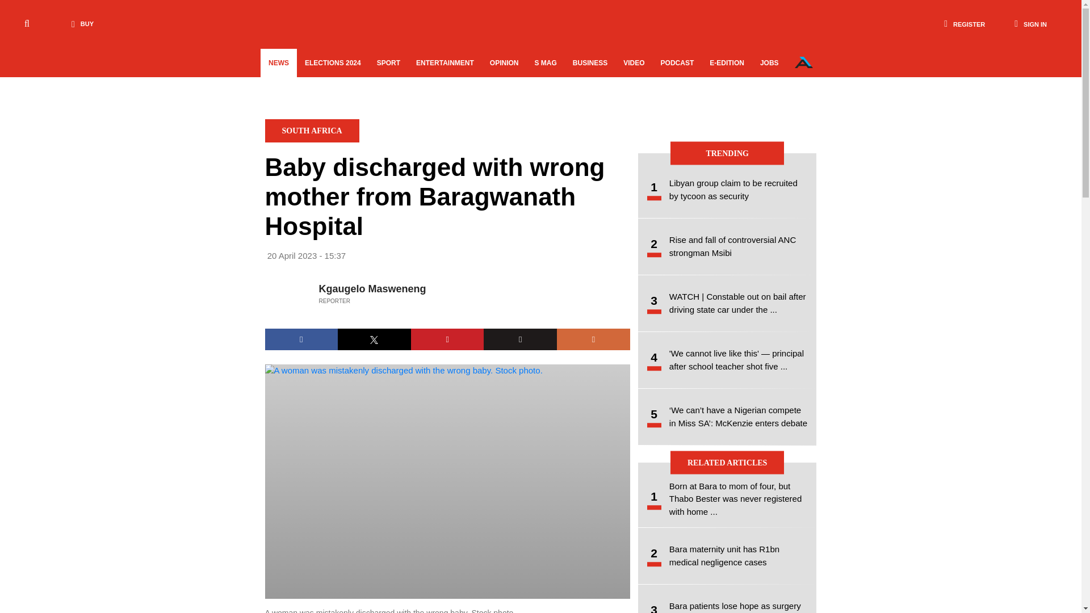  Describe the element at coordinates (804, 62) in the screenshot. I see `Our Network` at that location.